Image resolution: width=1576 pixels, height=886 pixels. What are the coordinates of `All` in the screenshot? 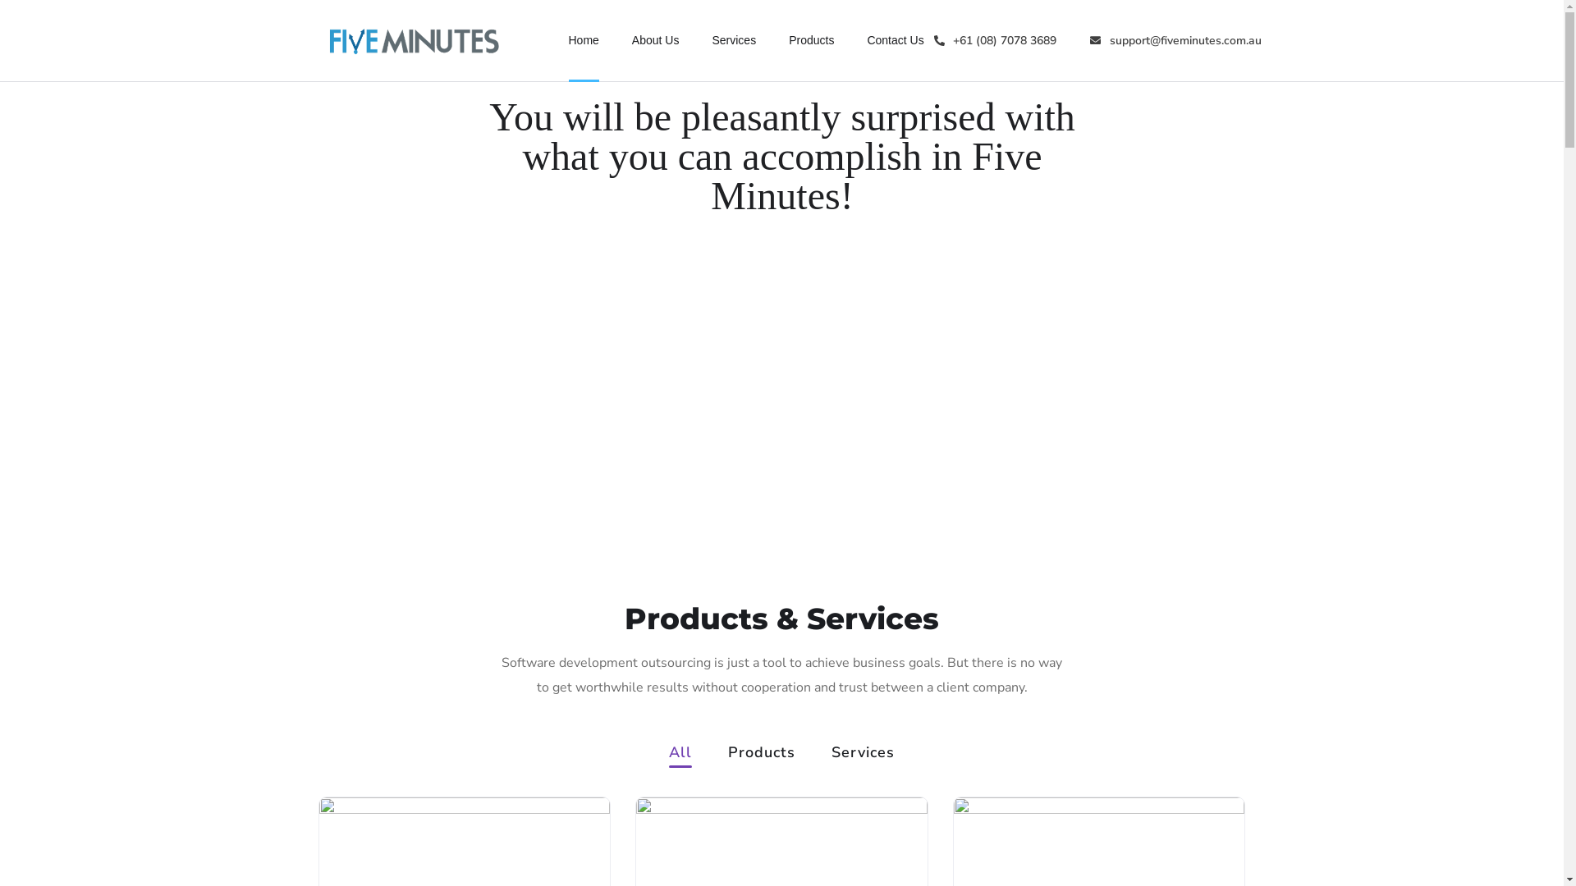 It's located at (680, 756).